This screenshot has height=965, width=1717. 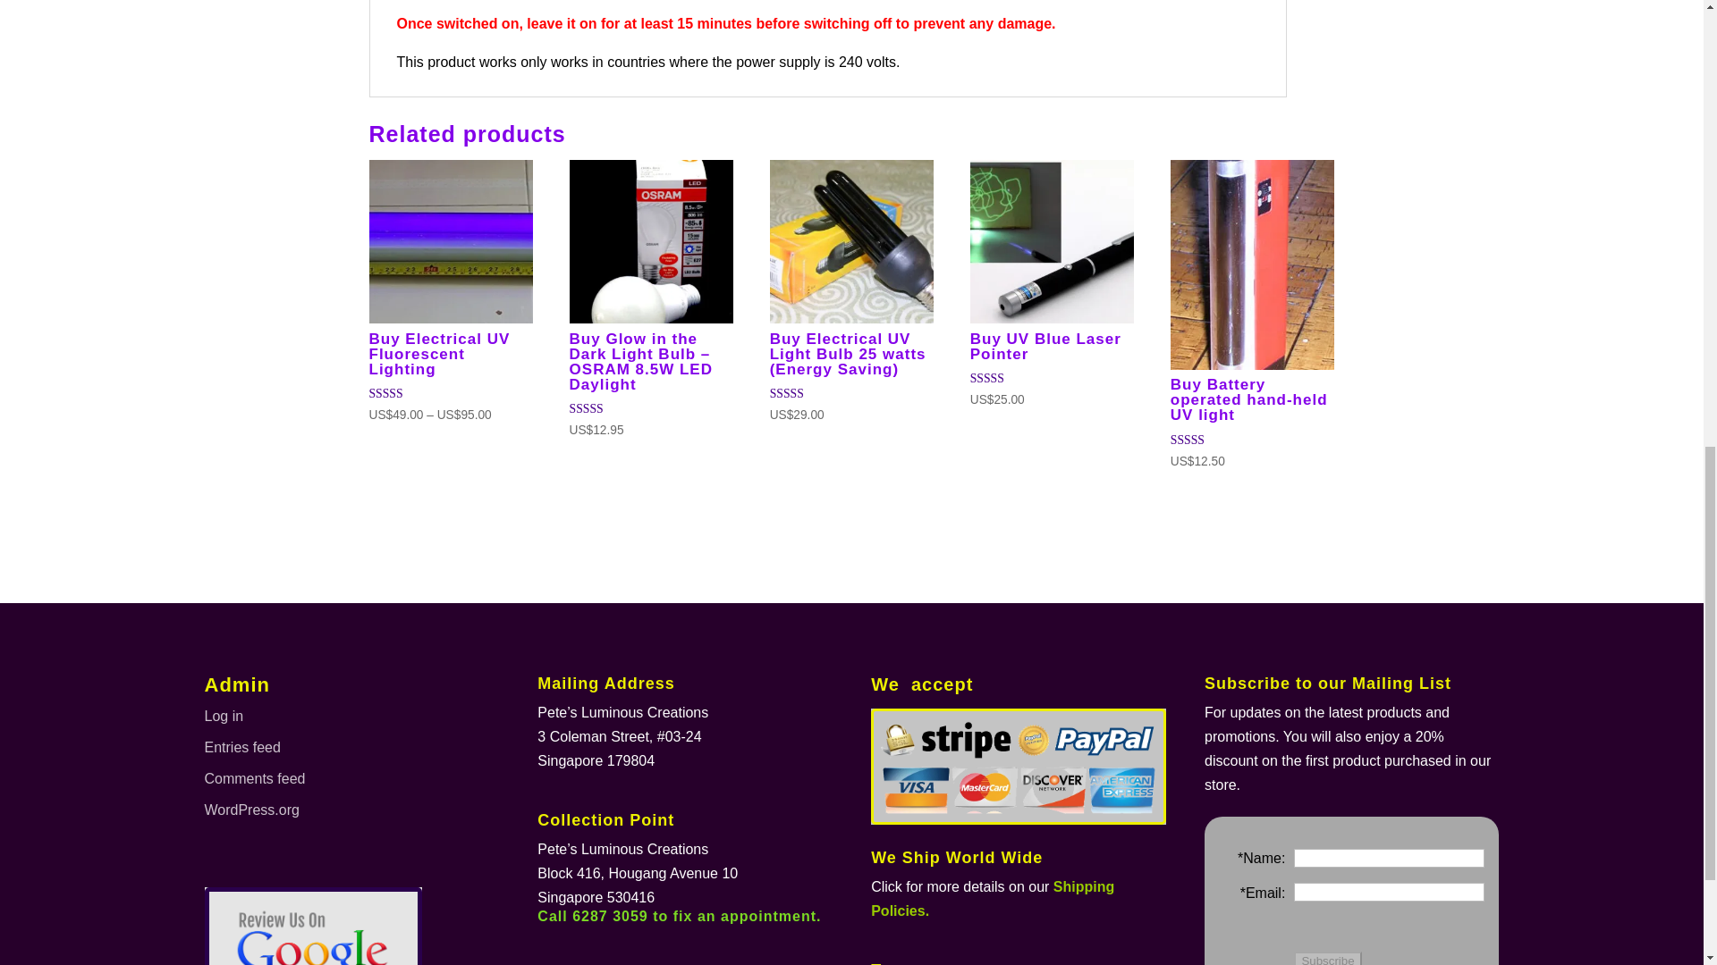 What do you see at coordinates (1327, 958) in the screenshot?
I see `Subscribe` at bounding box center [1327, 958].